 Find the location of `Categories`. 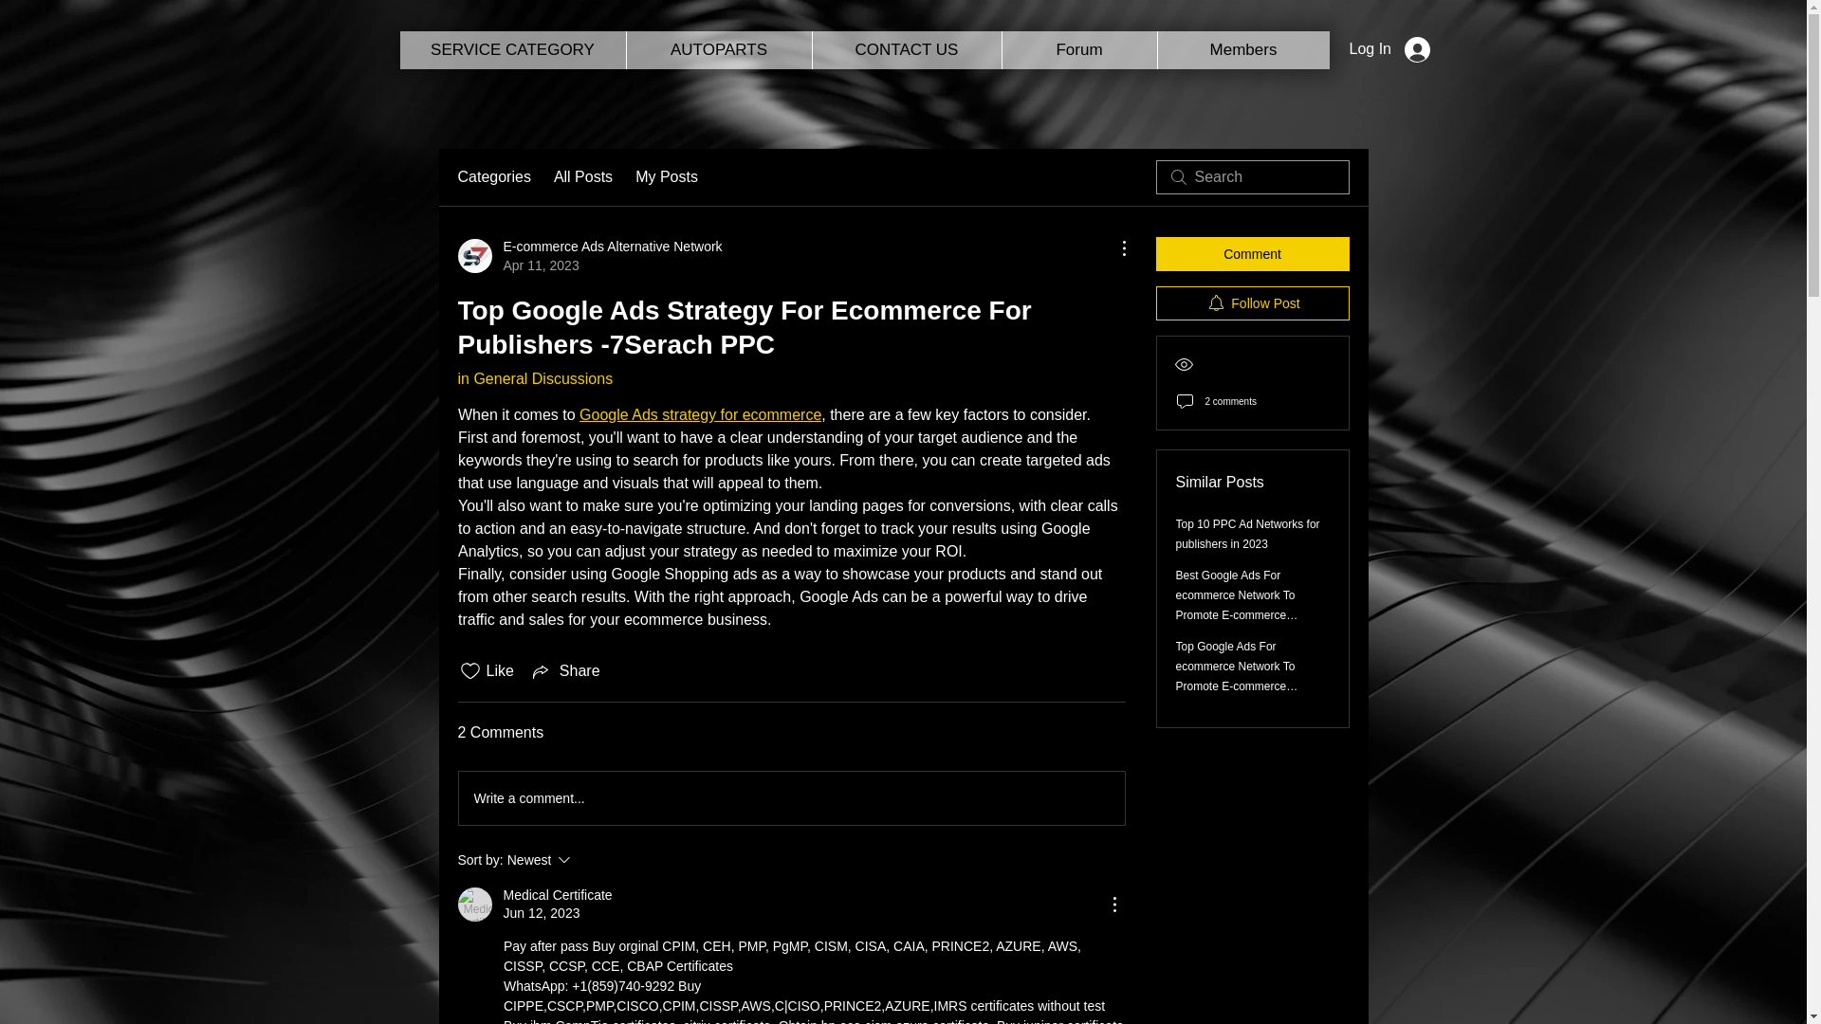

Categories is located at coordinates (493, 176).